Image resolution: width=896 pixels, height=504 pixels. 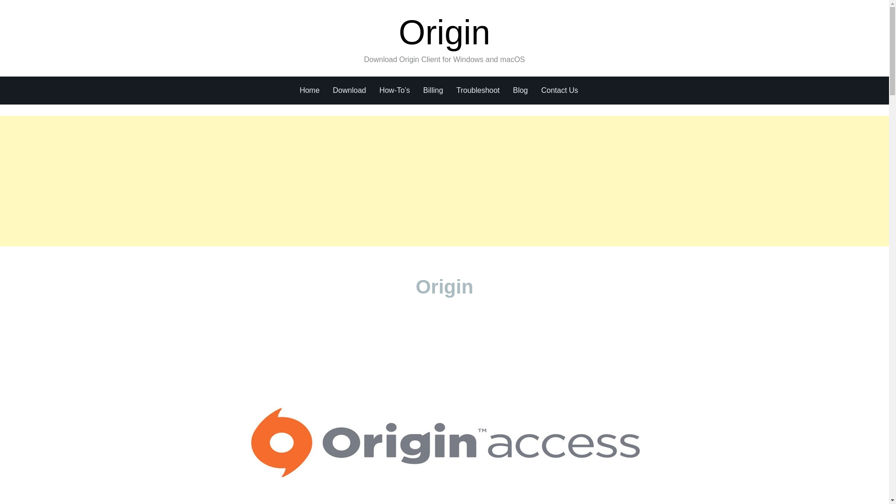 I want to click on Origin, so click(x=444, y=33).